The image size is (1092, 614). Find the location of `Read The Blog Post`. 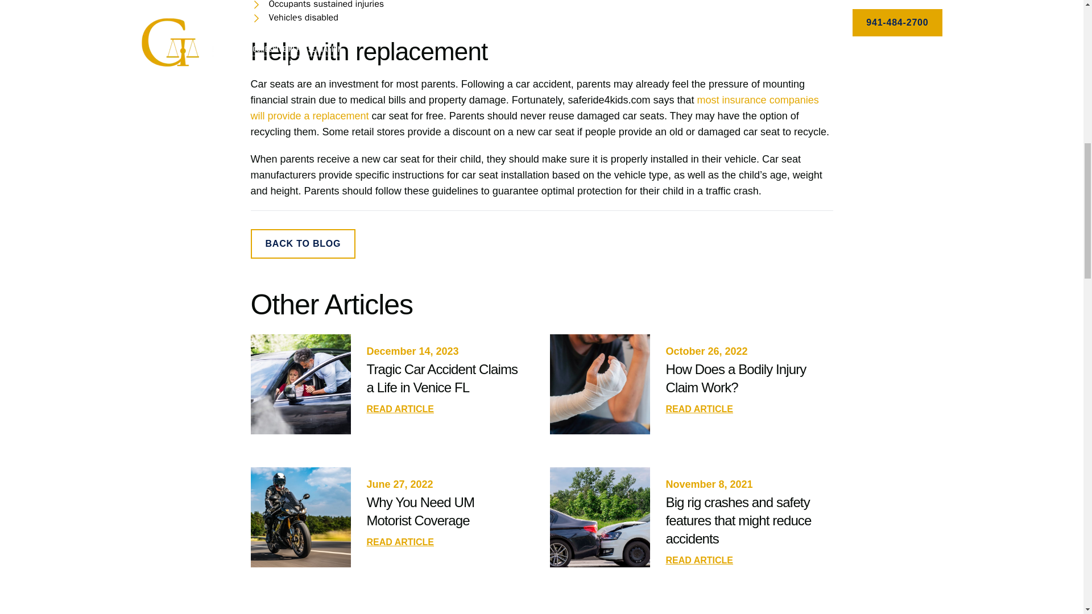

Read The Blog Post is located at coordinates (399, 541).